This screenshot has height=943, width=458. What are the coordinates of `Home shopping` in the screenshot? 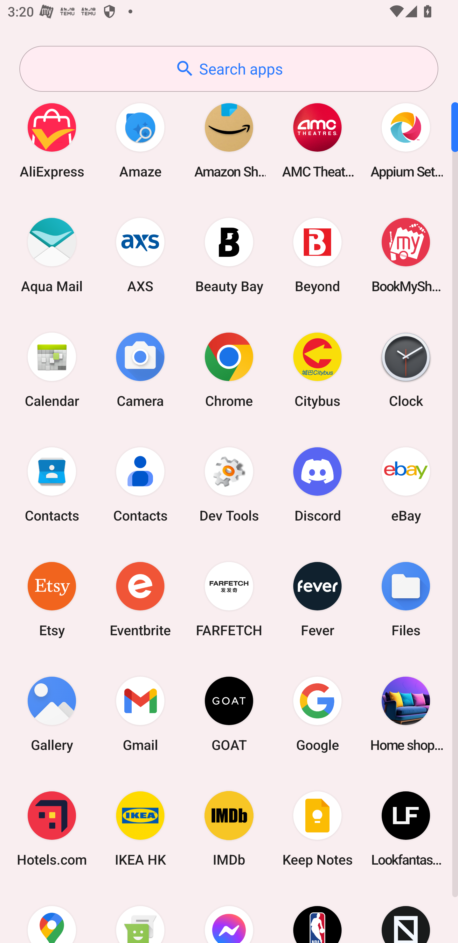 It's located at (406, 714).